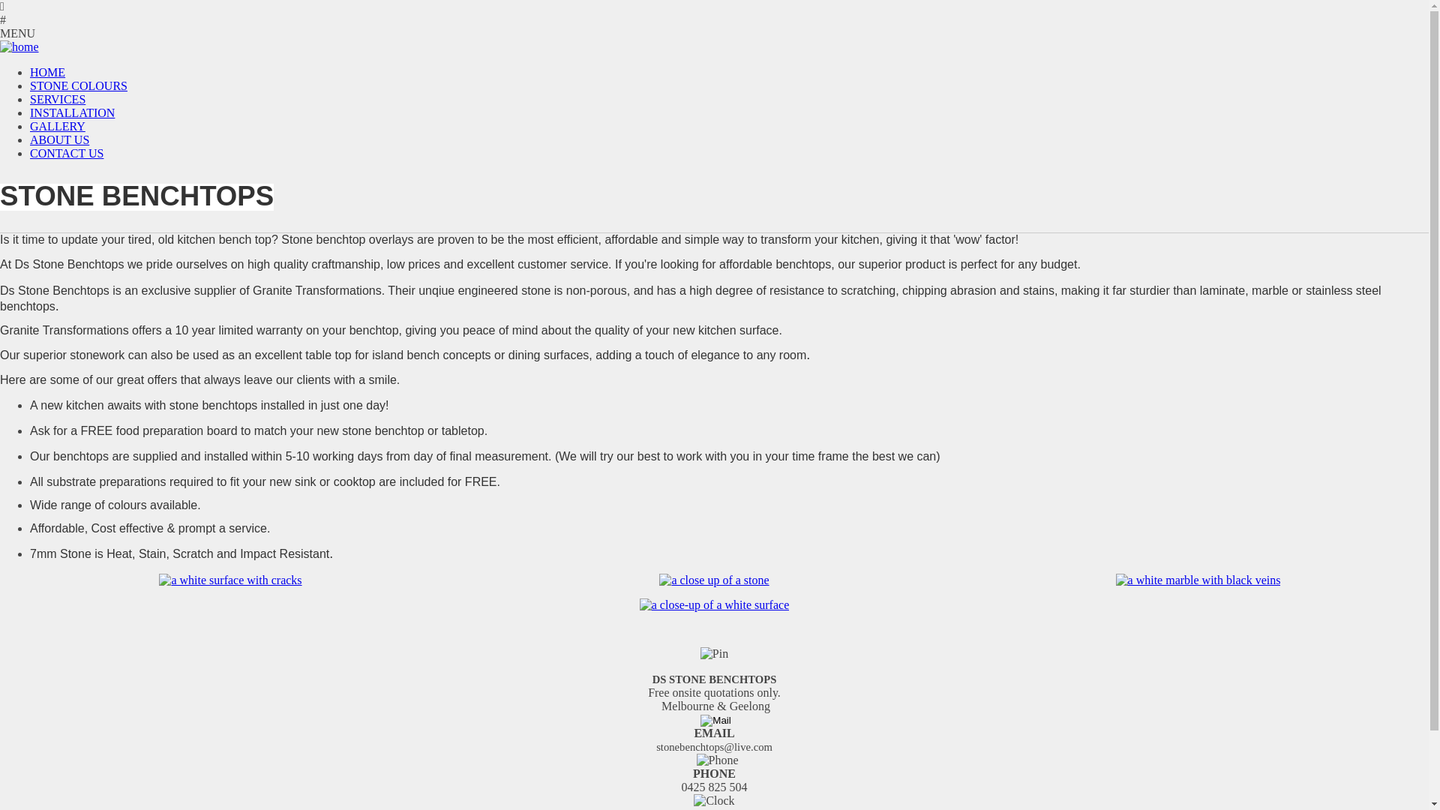 The width and height of the screenshot is (1440, 810). What do you see at coordinates (60, 139) in the screenshot?
I see `ABOUT US` at bounding box center [60, 139].